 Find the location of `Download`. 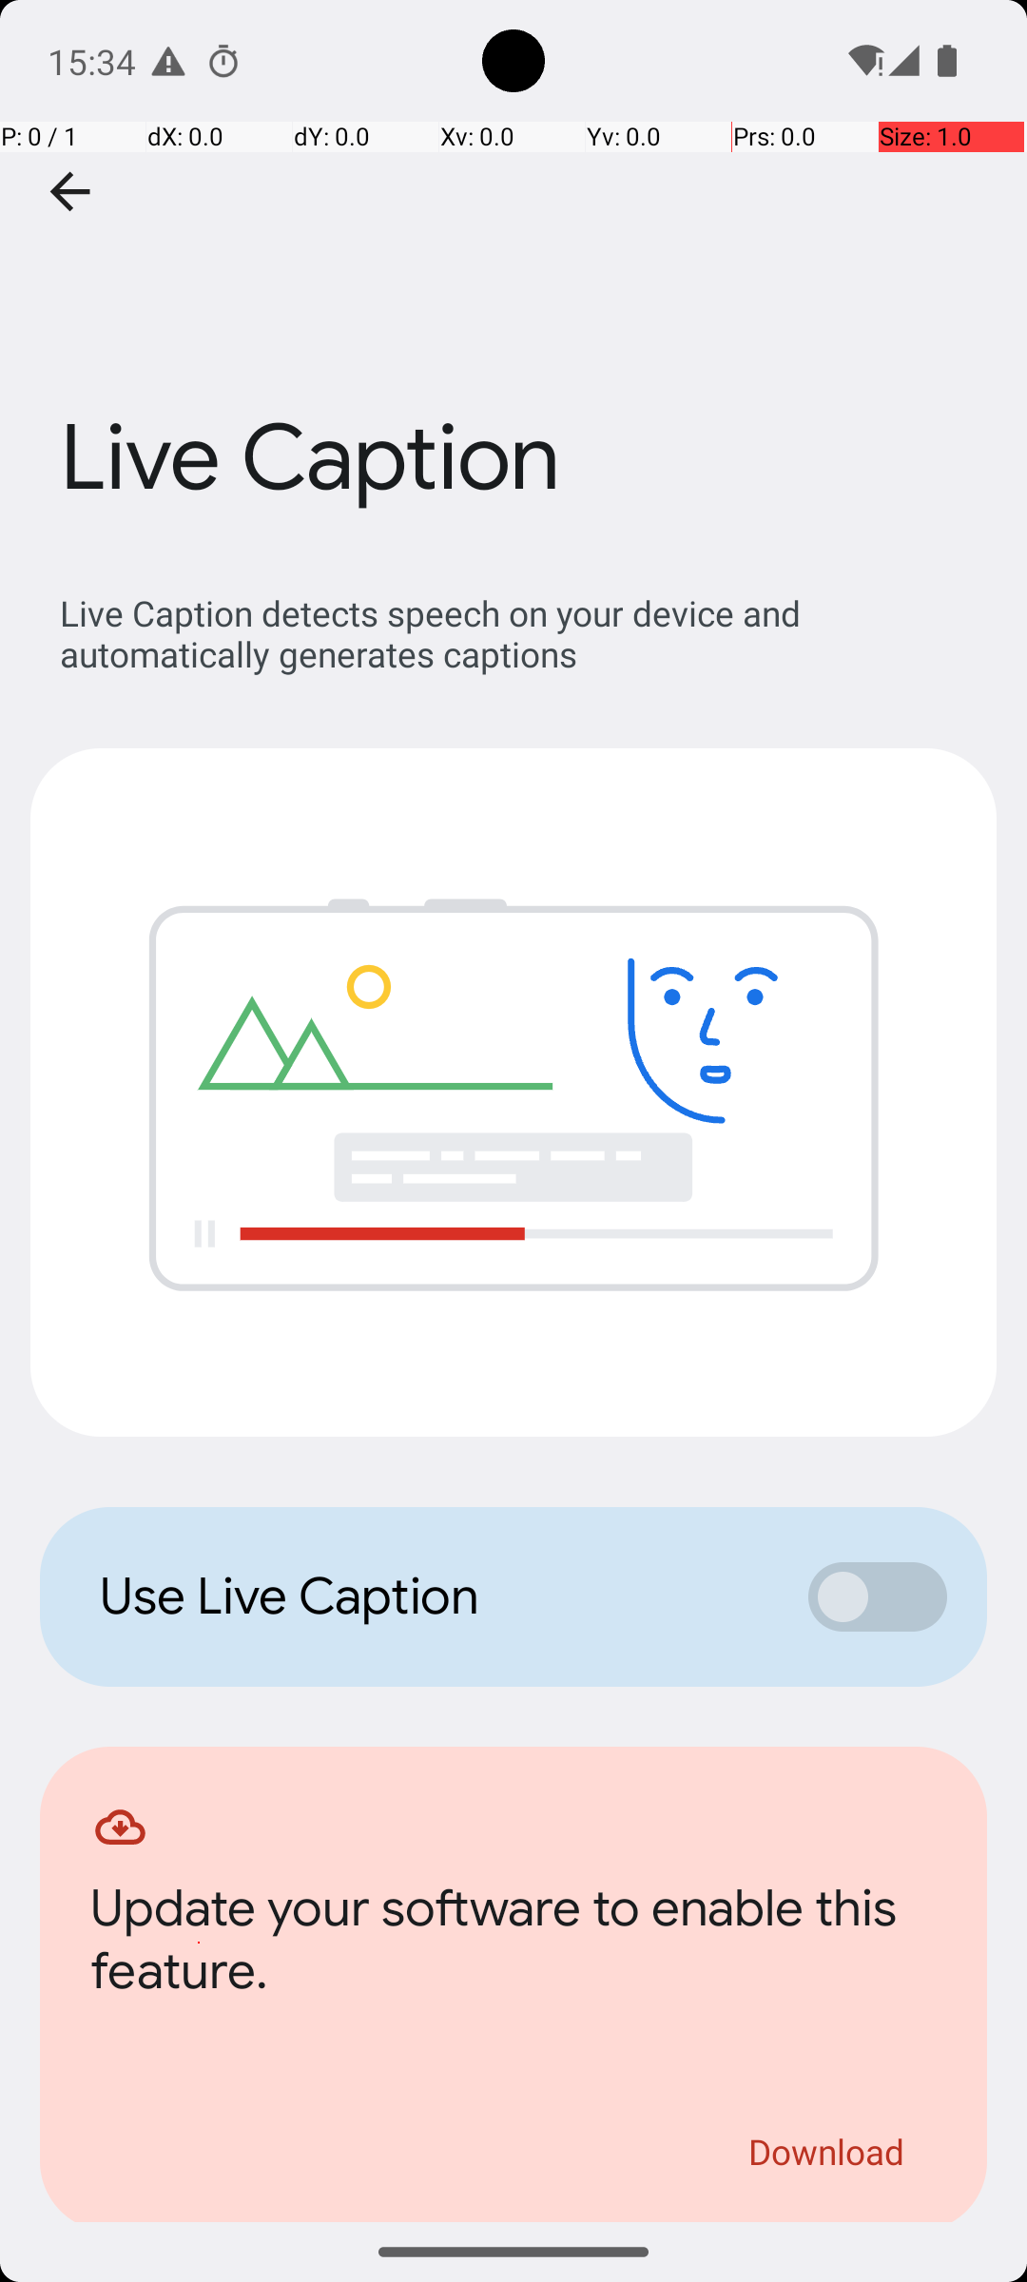

Download is located at coordinates (827, 2152).